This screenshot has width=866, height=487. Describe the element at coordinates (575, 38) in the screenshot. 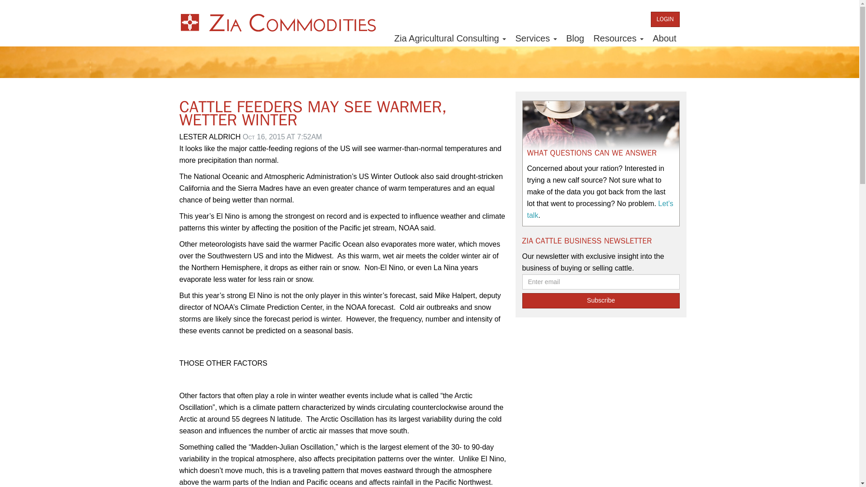

I see `Blog` at that location.